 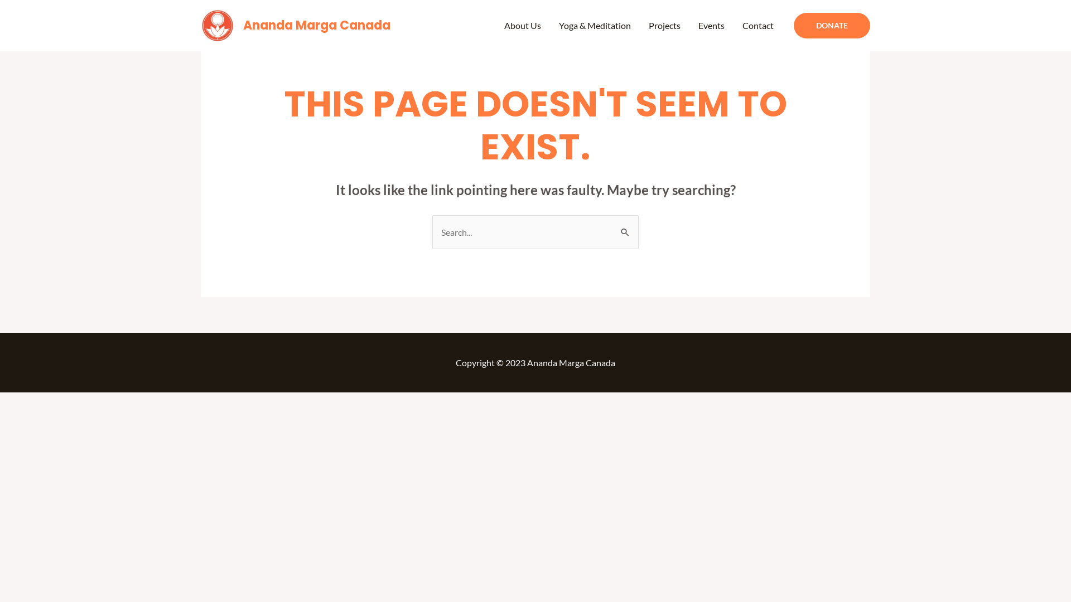 What do you see at coordinates (758, 26) in the screenshot?
I see `Contact` at bounding box center [758, 26].